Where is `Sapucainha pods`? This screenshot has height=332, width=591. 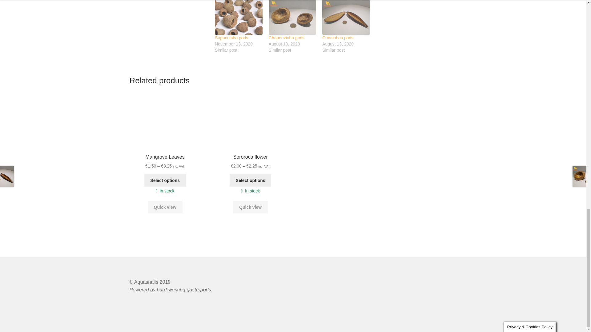
Sapucainha pods is located at coordinates (231, 38).